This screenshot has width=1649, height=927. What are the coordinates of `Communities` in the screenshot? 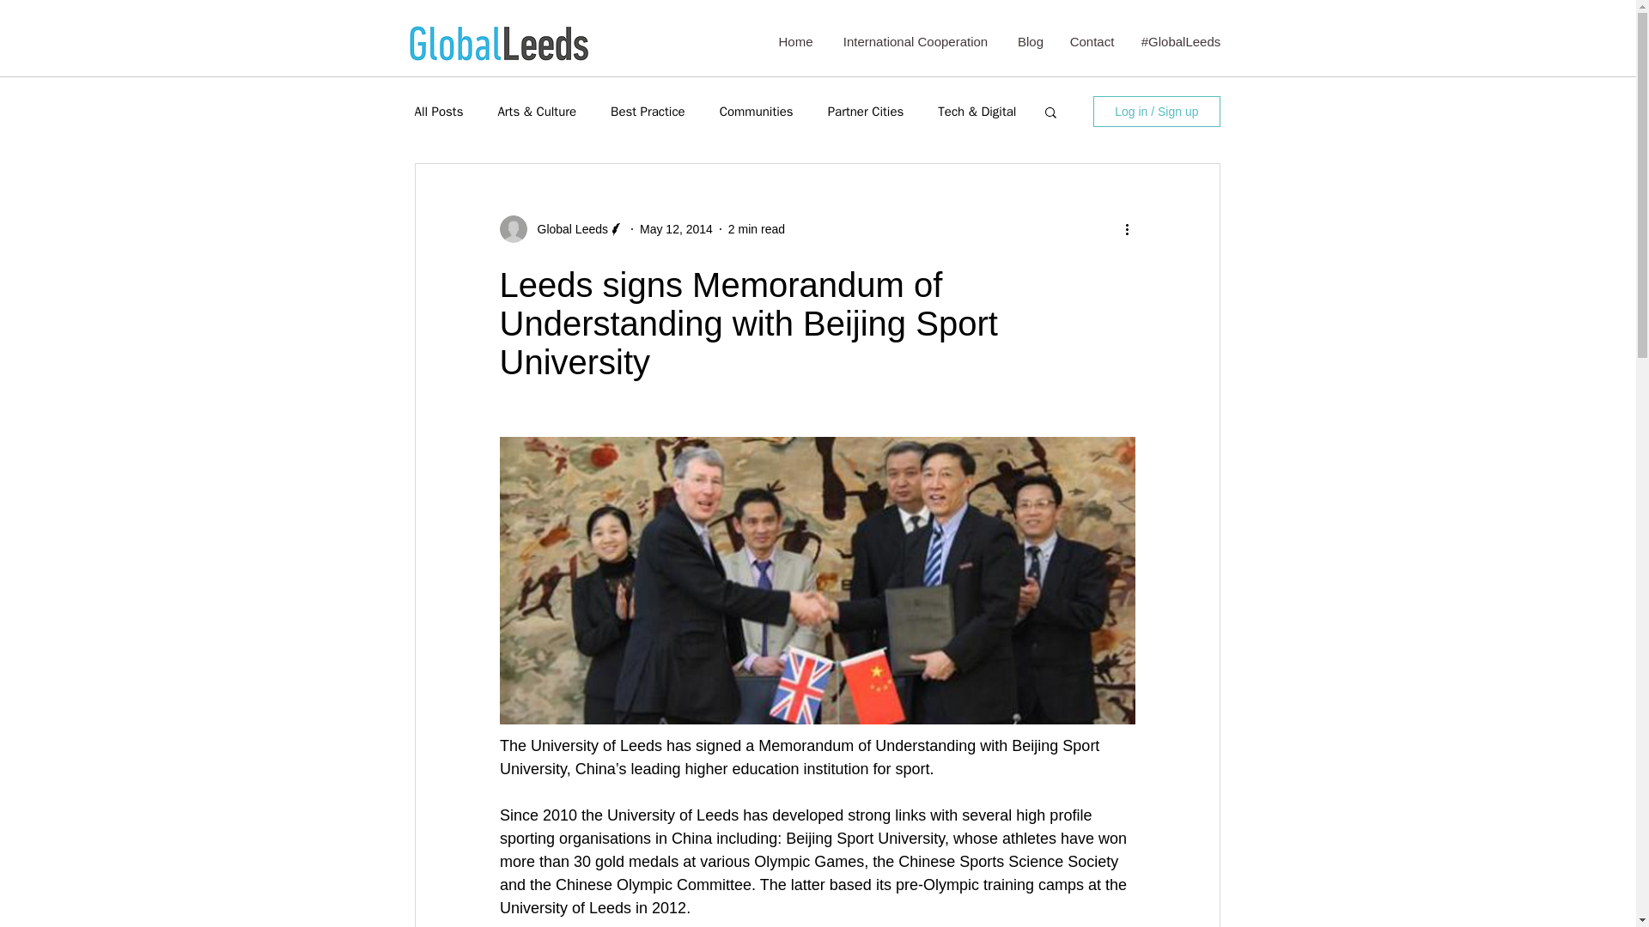 It's located at (756, 111).